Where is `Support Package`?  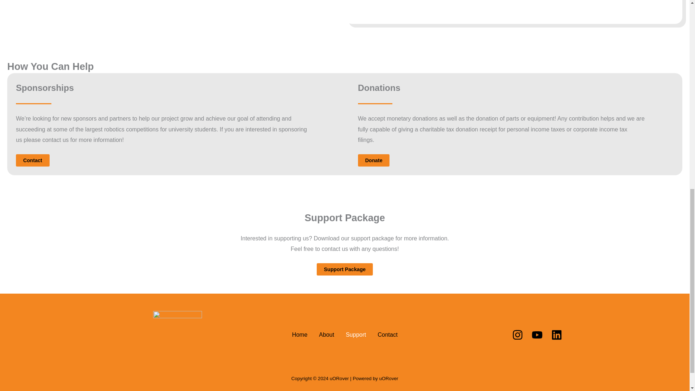
Support Package is located at coordinates (345, 269).